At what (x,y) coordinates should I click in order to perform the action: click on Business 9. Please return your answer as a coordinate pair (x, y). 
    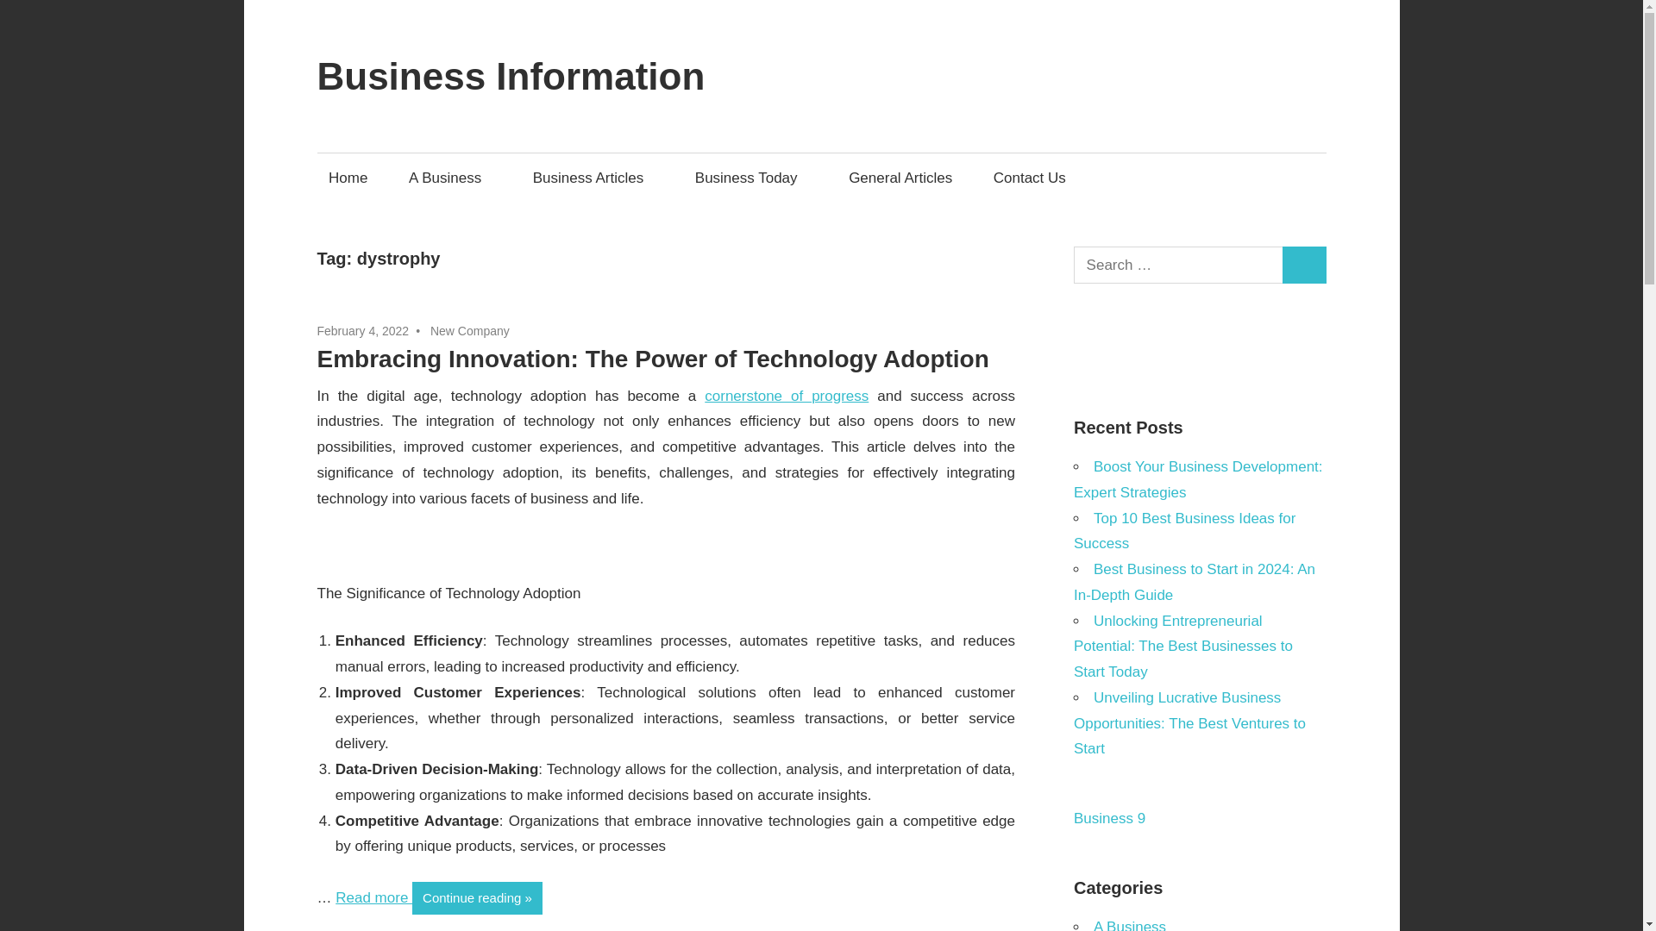
    Looking at the image, I should click on (1109, 818).